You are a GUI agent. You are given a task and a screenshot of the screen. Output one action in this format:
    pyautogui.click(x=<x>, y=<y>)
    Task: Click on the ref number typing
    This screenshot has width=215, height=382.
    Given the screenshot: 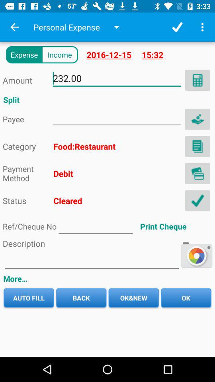 What is the action you would take?
    pyautogui.click(x=96, y=226)
    